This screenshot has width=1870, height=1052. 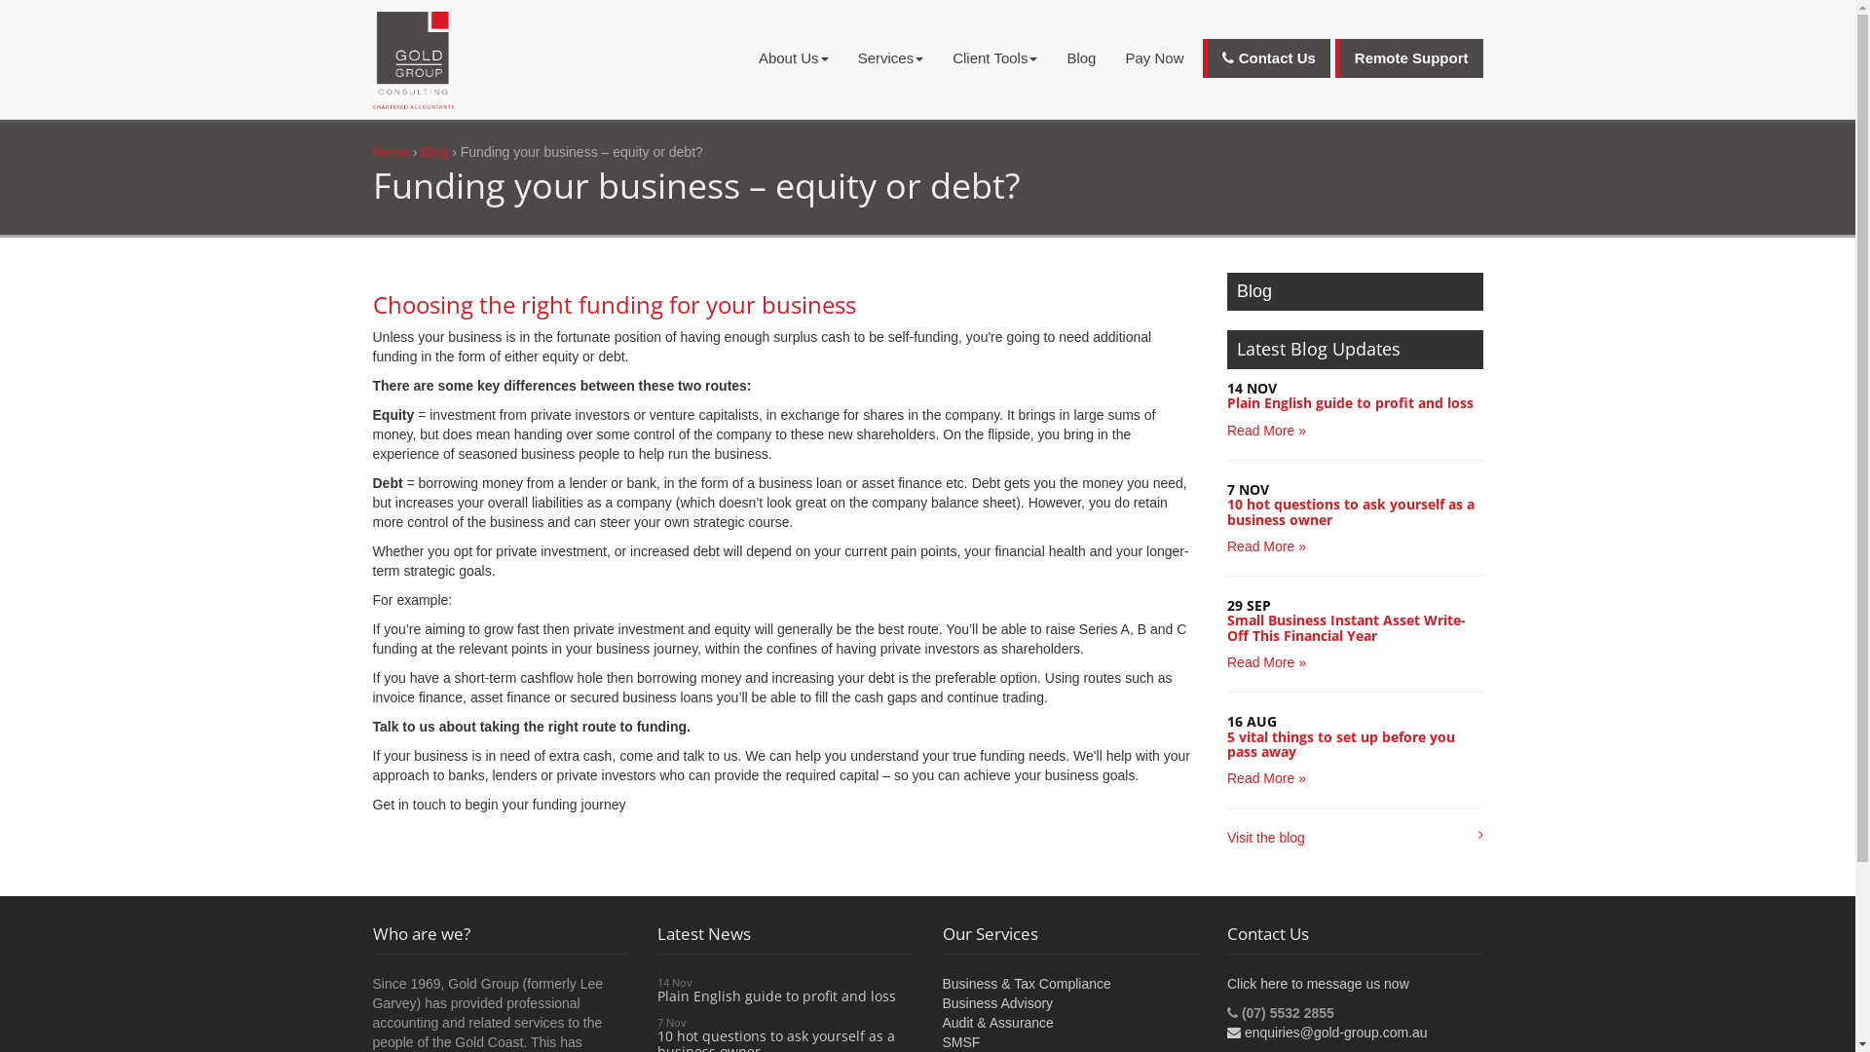 What do you see at coordinates (777, 996) in the screenshot?
I see `Plain English guide to profit and loss` at bounding box center [777, 996].